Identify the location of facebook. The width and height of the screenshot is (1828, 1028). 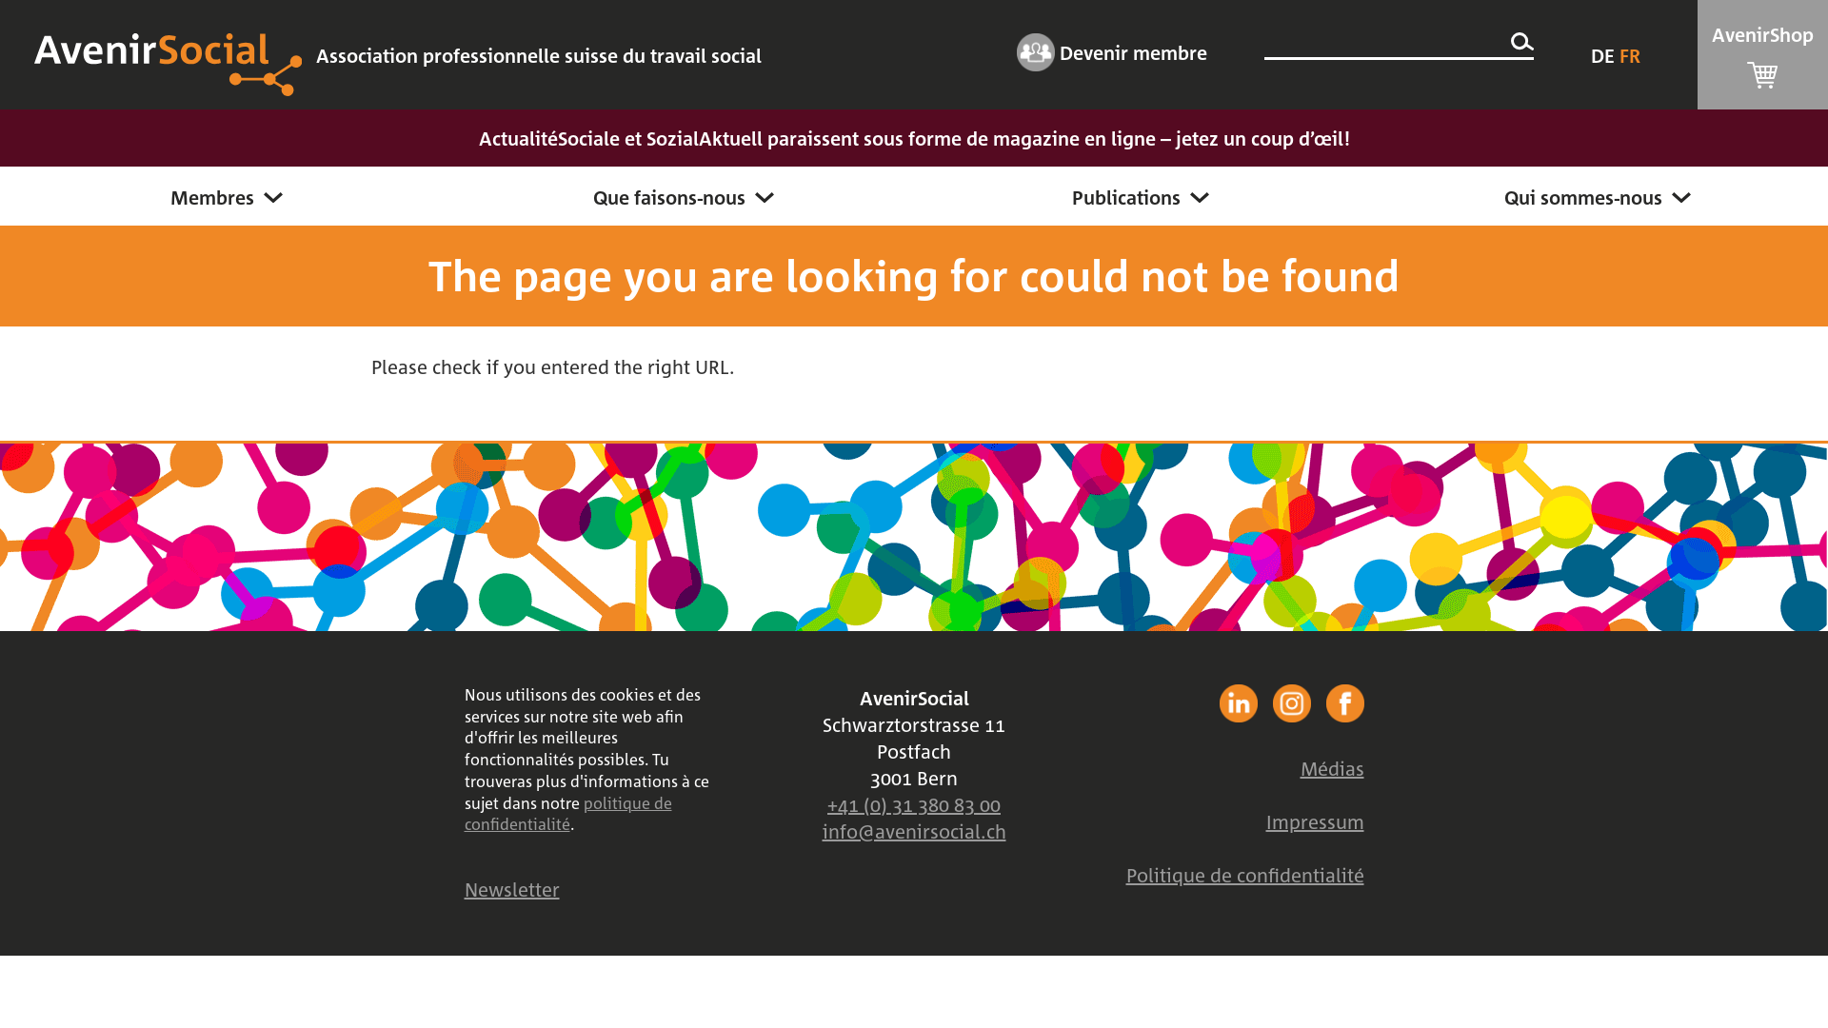
(1344, 702).